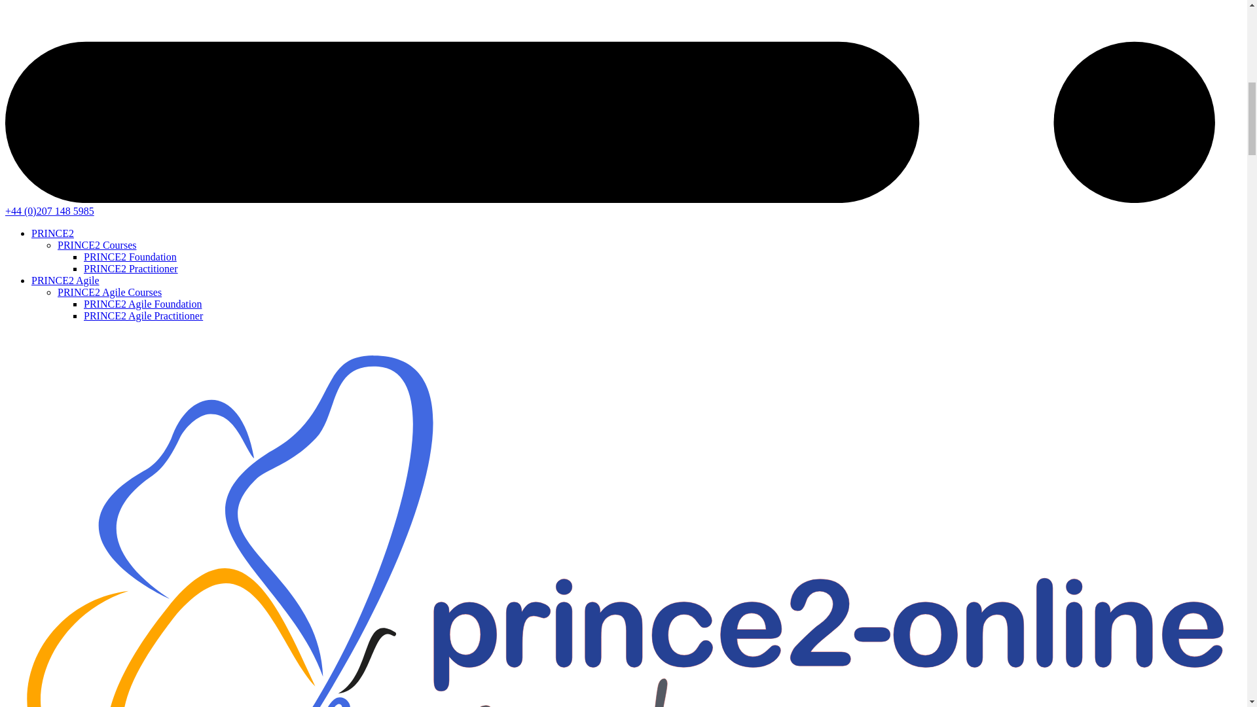 The width and height of the screenshot is (1257, 707). I want to click on PRINCE2 Agile Practitioner, so click(143, 316).